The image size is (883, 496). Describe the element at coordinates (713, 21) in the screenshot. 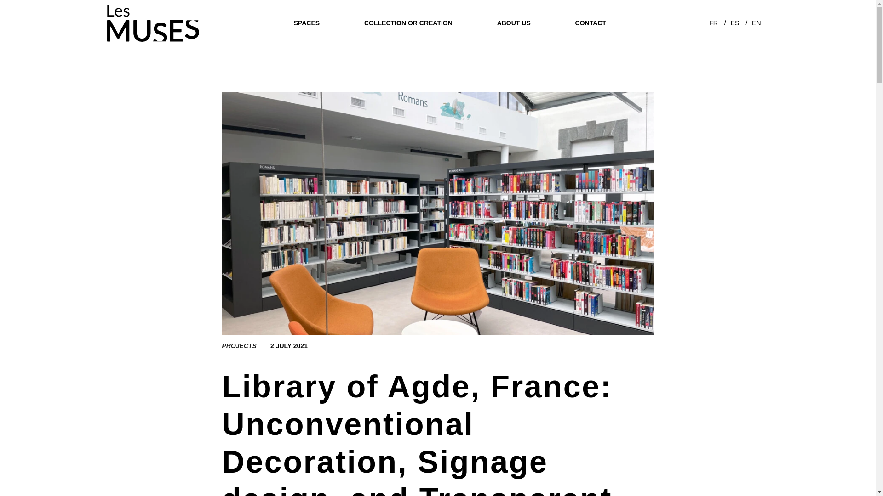

I see `FR` at that location.